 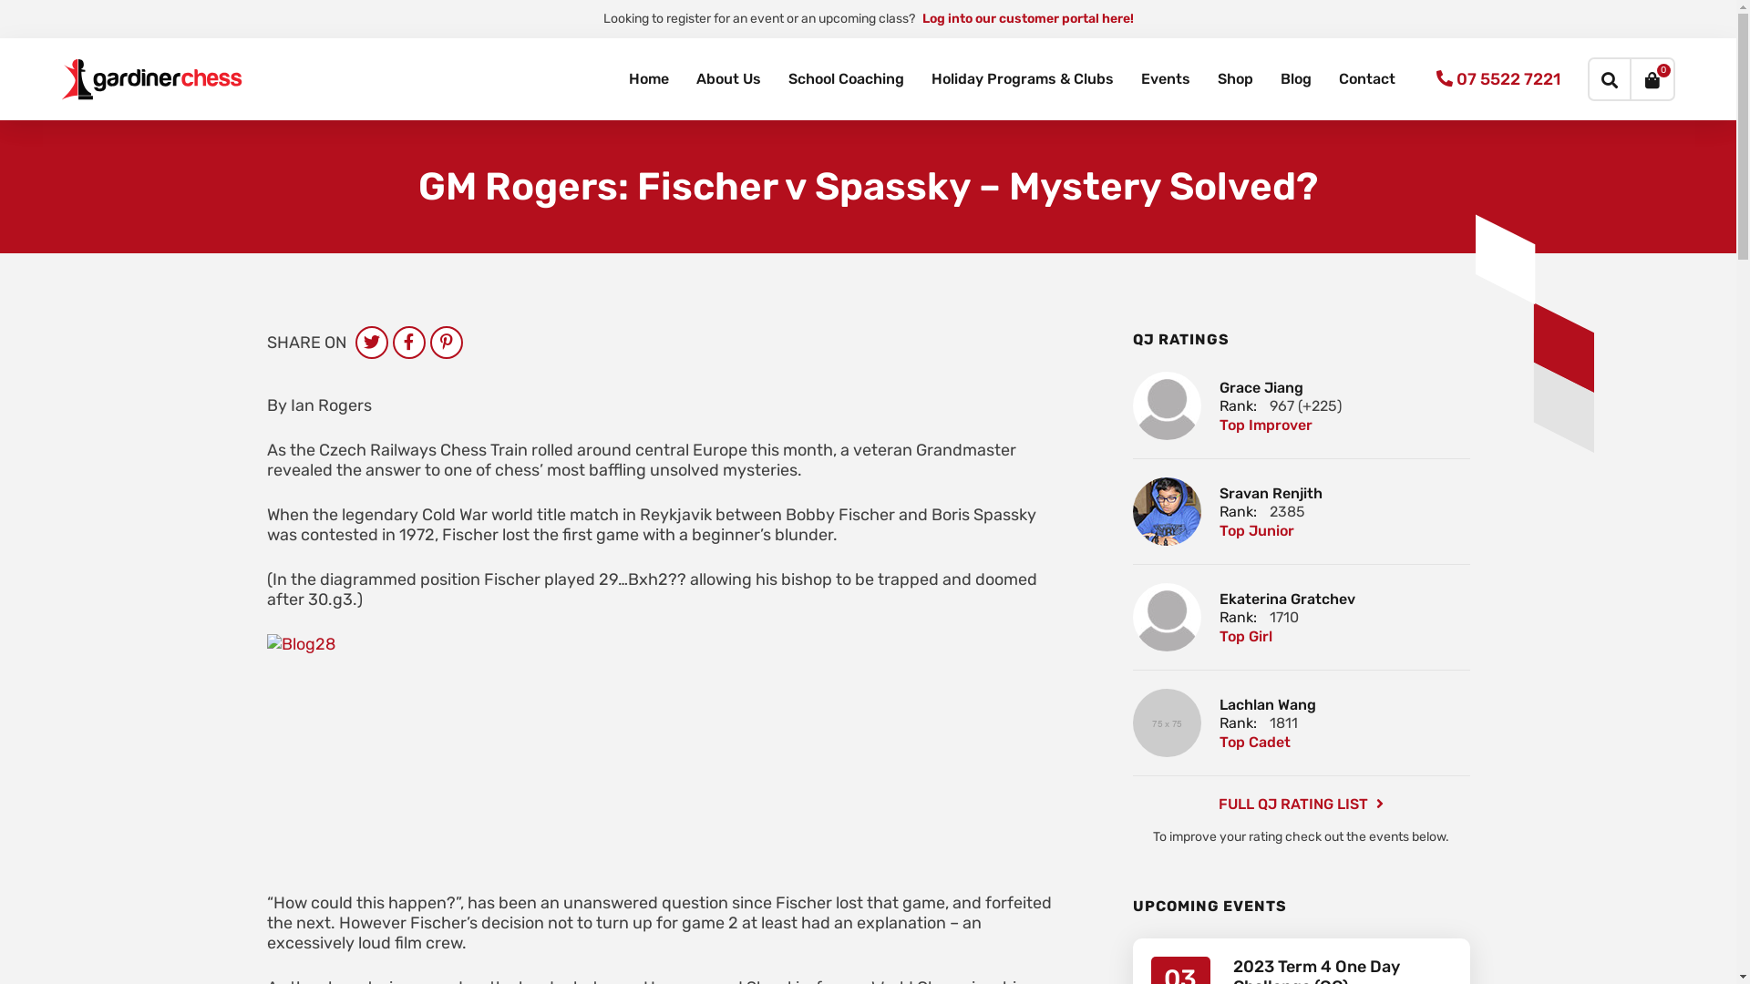 What do you see at coordinates (1028, 18) in the screenshot?
I see `Log into our customer portal here!` at bounding box center [1028, 18].